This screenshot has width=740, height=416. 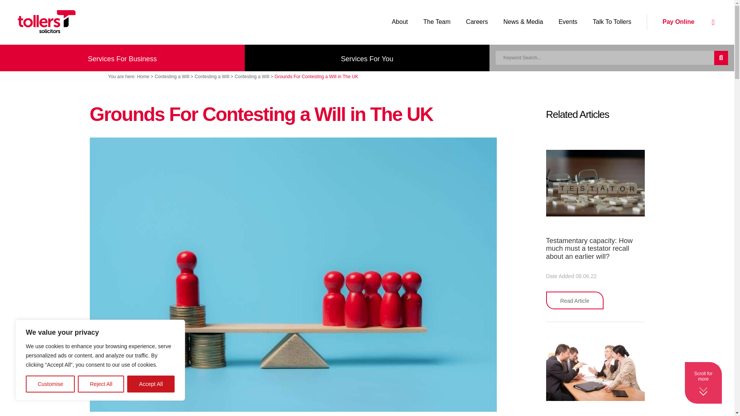 I want to click on Reject All, so click(x=101, y=384).